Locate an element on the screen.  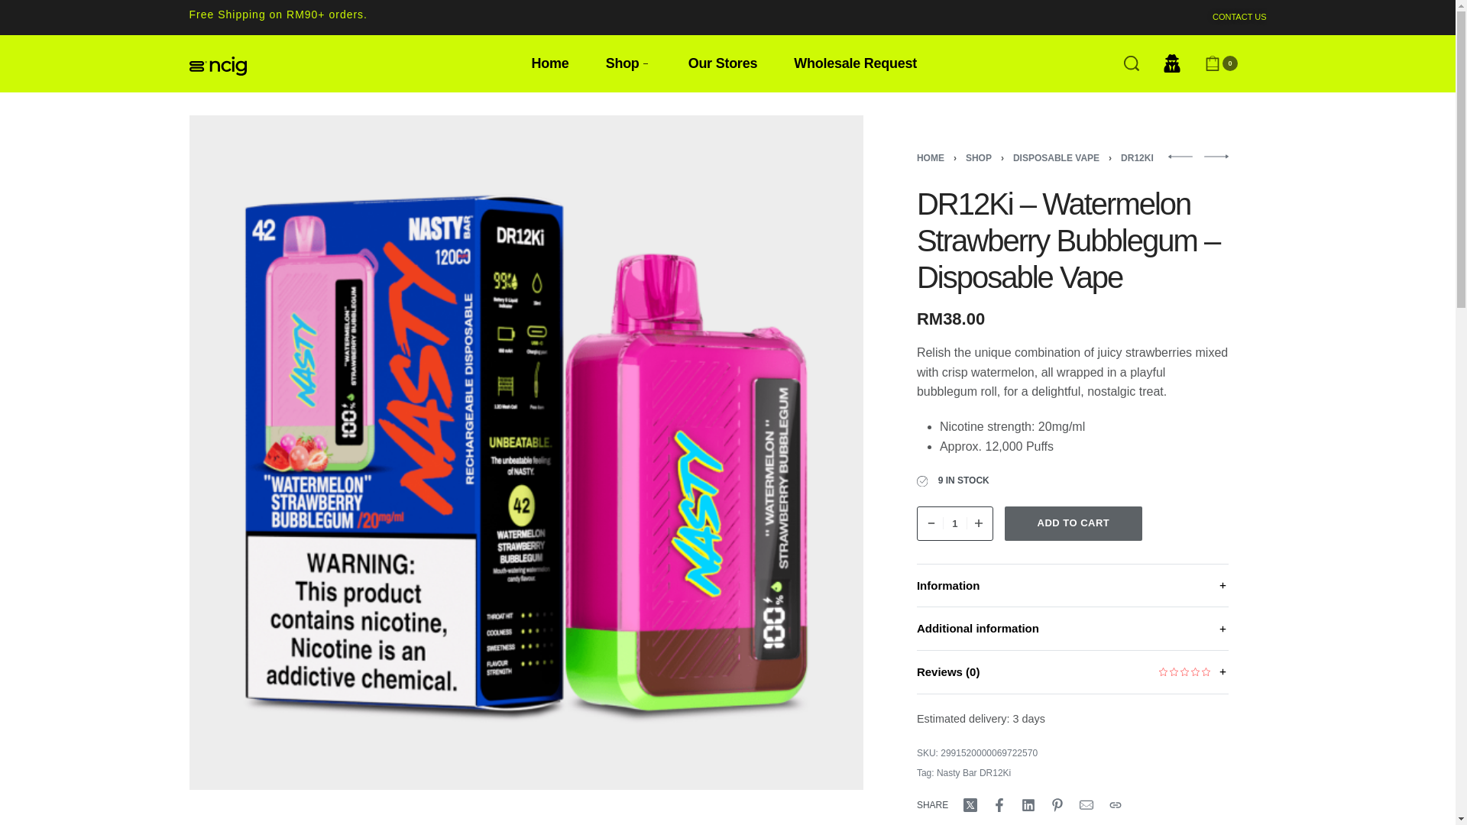
Home is located at coordinates (550, 64).